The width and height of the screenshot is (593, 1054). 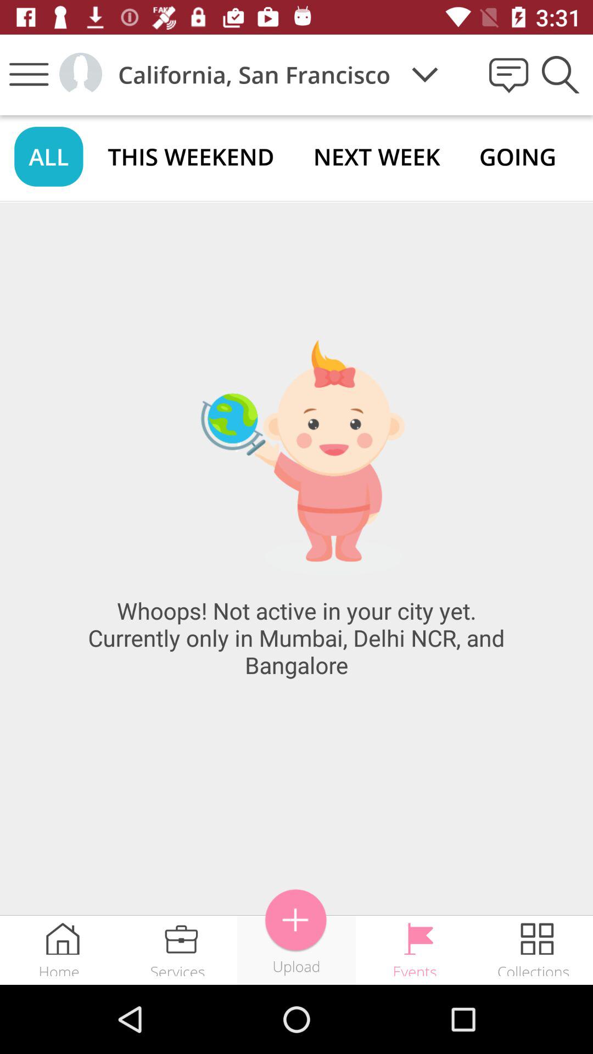 What do you see at coordinates (29, 75) in the screenshot?
I see `tap icon above all` at bounding box center [29, 75].